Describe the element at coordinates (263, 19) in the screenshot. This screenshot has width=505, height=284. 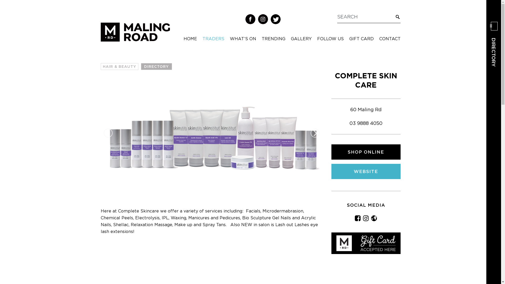
I see `instagram` at that location.